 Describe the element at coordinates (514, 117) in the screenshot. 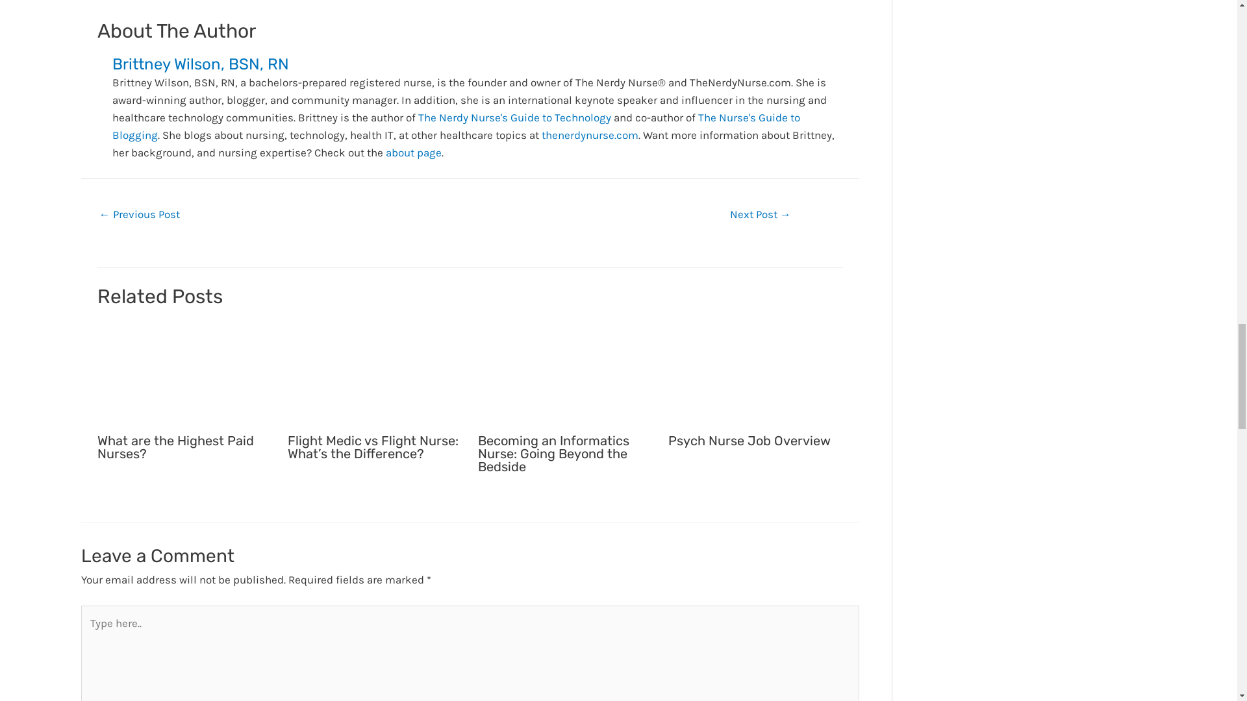

I see `The Nerdy Nurse's Guide to Technology` at that location.